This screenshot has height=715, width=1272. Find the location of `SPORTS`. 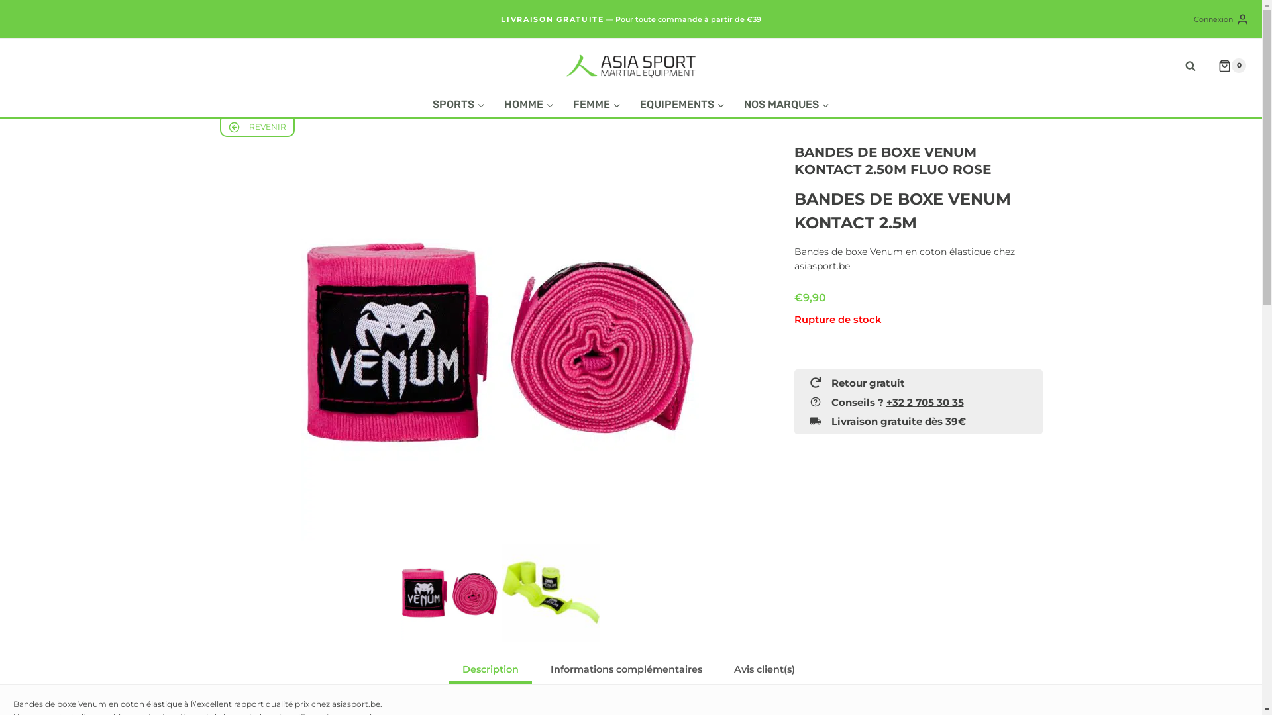

SPORTS is located at coordinates (459, 105).